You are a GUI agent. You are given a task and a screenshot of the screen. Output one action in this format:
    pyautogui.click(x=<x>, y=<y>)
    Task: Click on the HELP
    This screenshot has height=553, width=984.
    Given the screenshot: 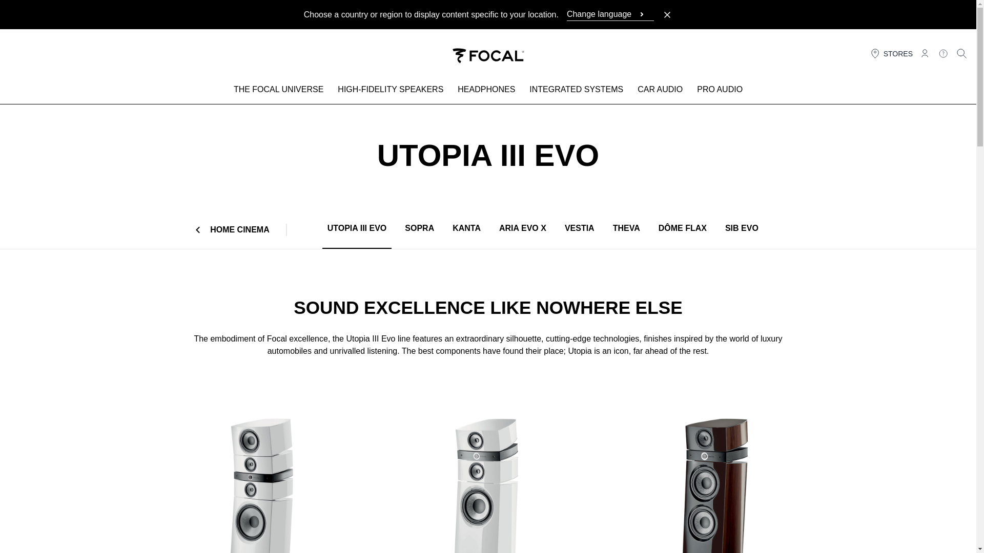 What is the action you would take?
    pyautogui.click(x=943, y=53)
    